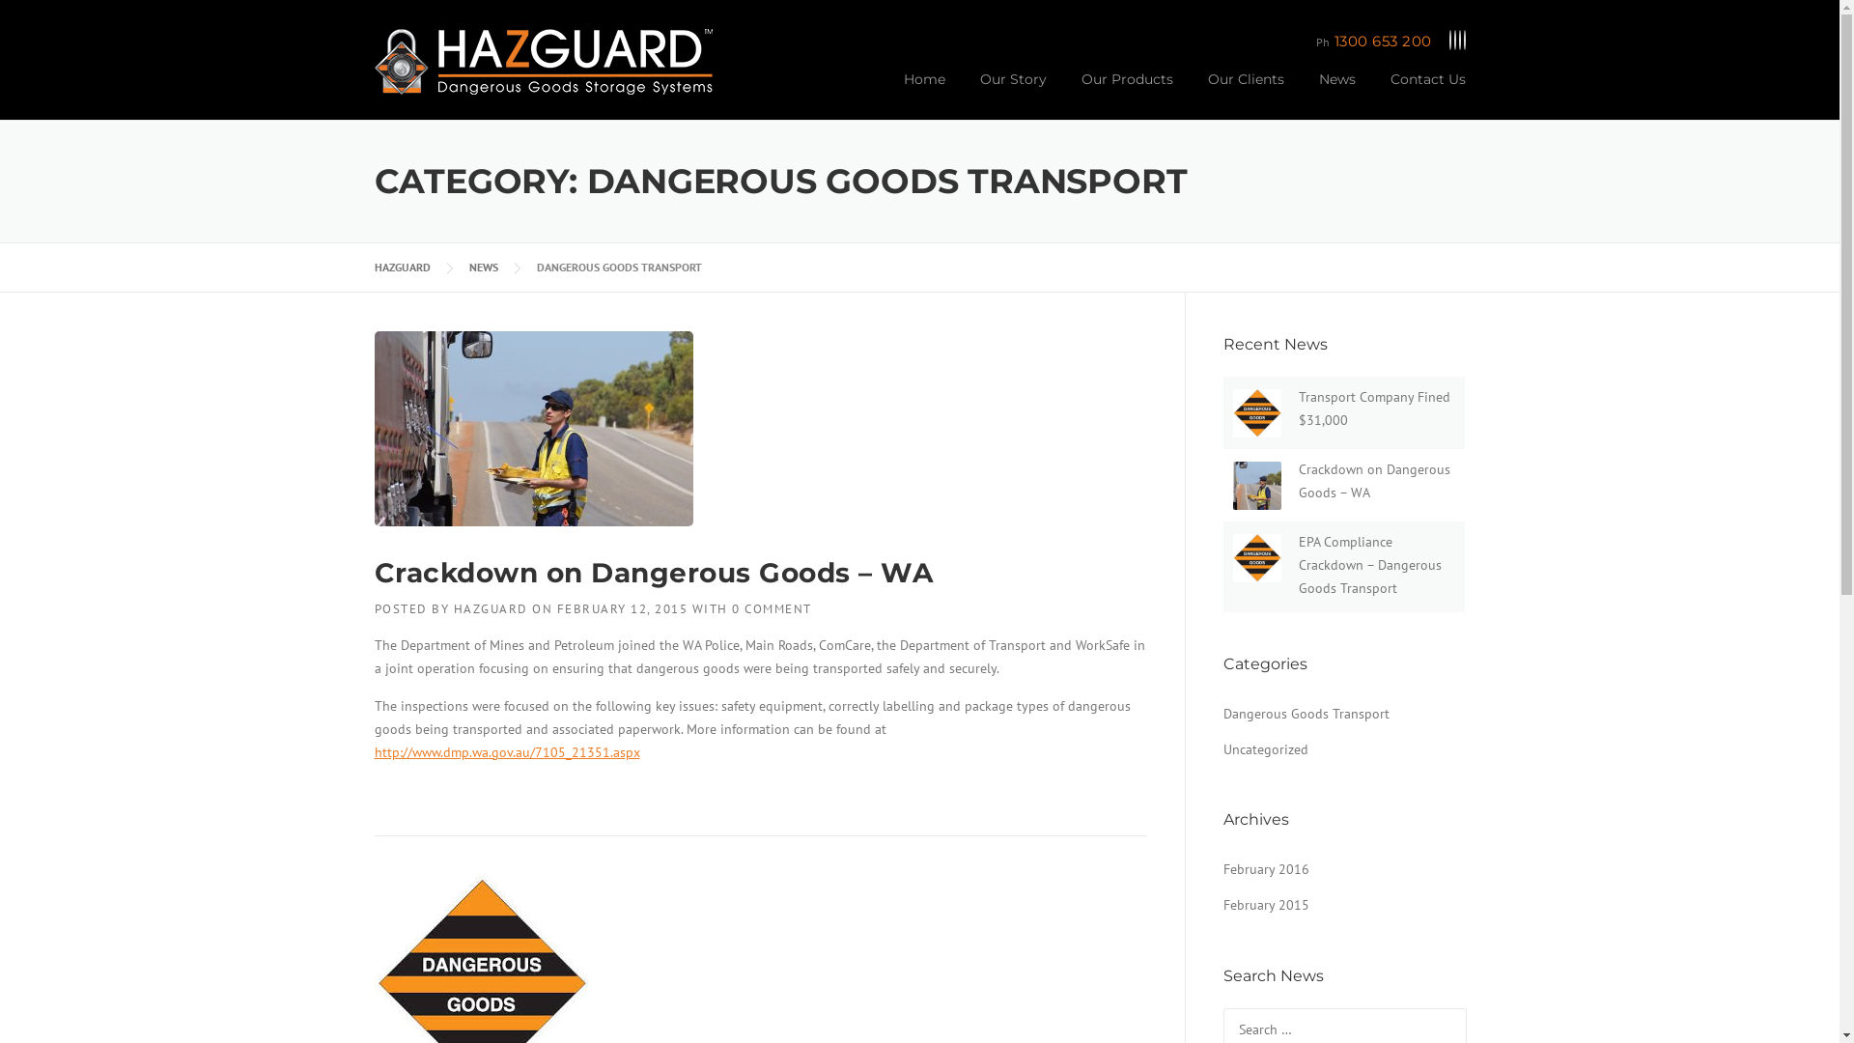  I want to click on Our Products, so click(1128, 94).